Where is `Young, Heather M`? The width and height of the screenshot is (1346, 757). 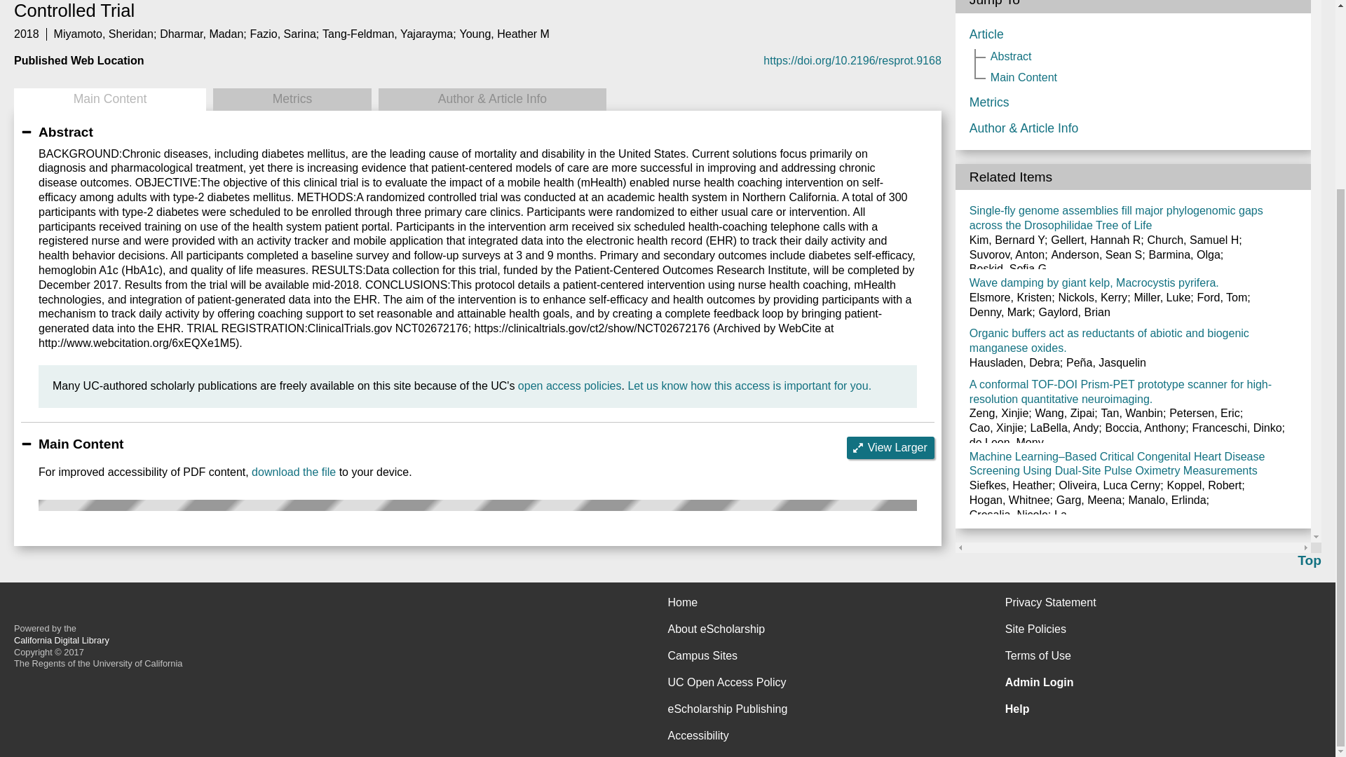
Young, Heather M is located at coordinates (505, 34).